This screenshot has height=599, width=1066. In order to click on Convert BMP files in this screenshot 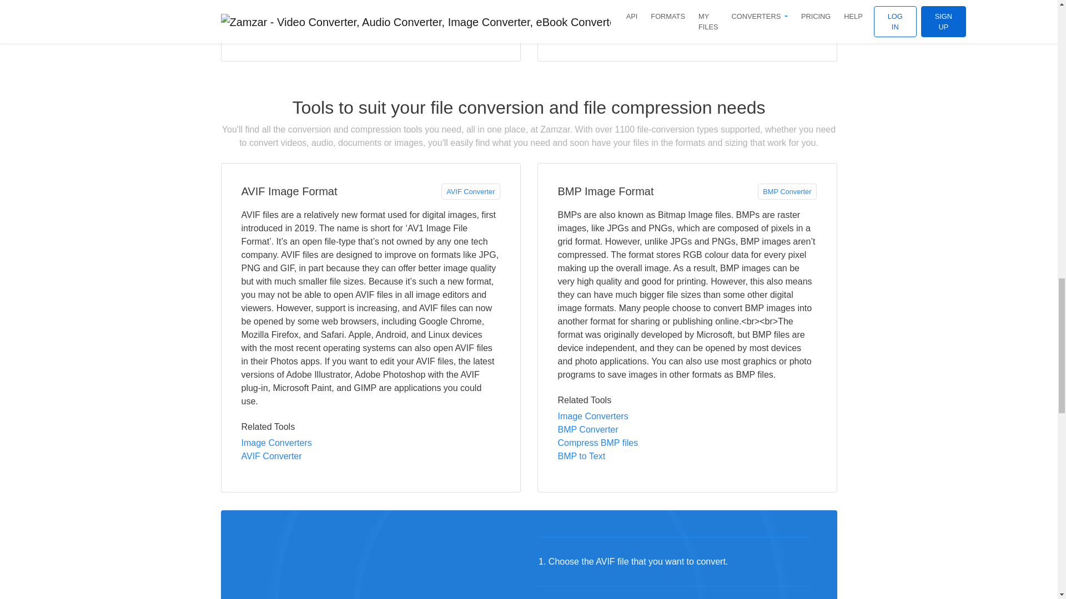, I will do `click(787, 191)`.